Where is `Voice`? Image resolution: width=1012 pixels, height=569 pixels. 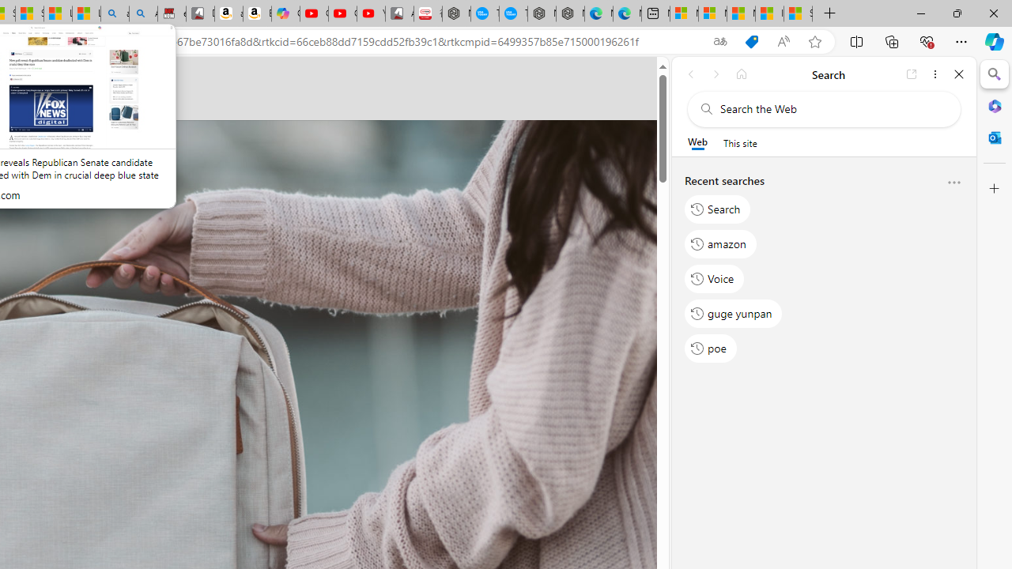
Voice is located at coordinates (715, 278).